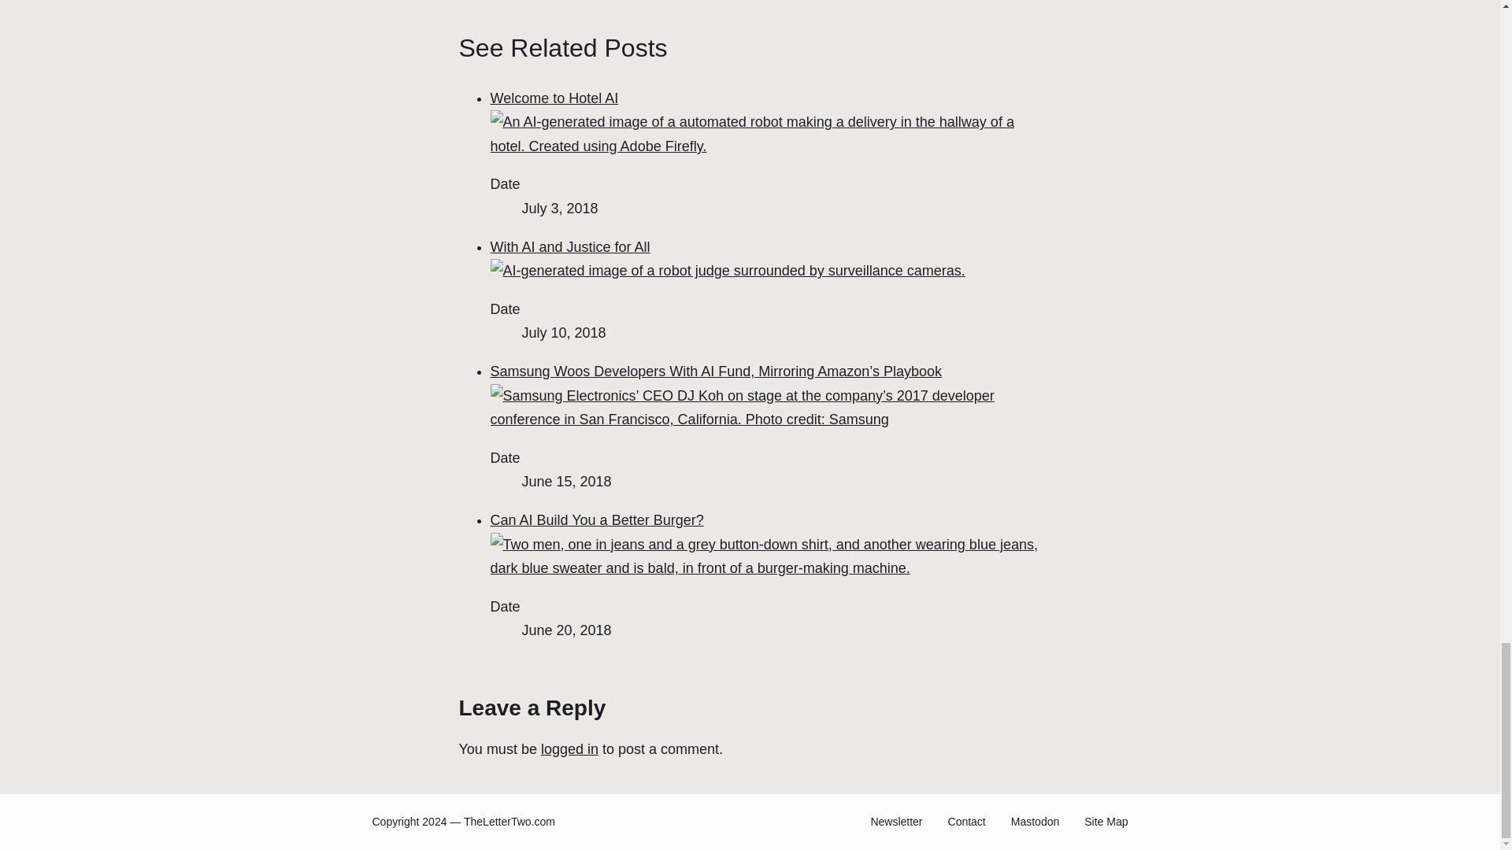 The width and height of the screenshot is (1512, 850). I want to click on With AI and Justice for All, so click(727, 259).